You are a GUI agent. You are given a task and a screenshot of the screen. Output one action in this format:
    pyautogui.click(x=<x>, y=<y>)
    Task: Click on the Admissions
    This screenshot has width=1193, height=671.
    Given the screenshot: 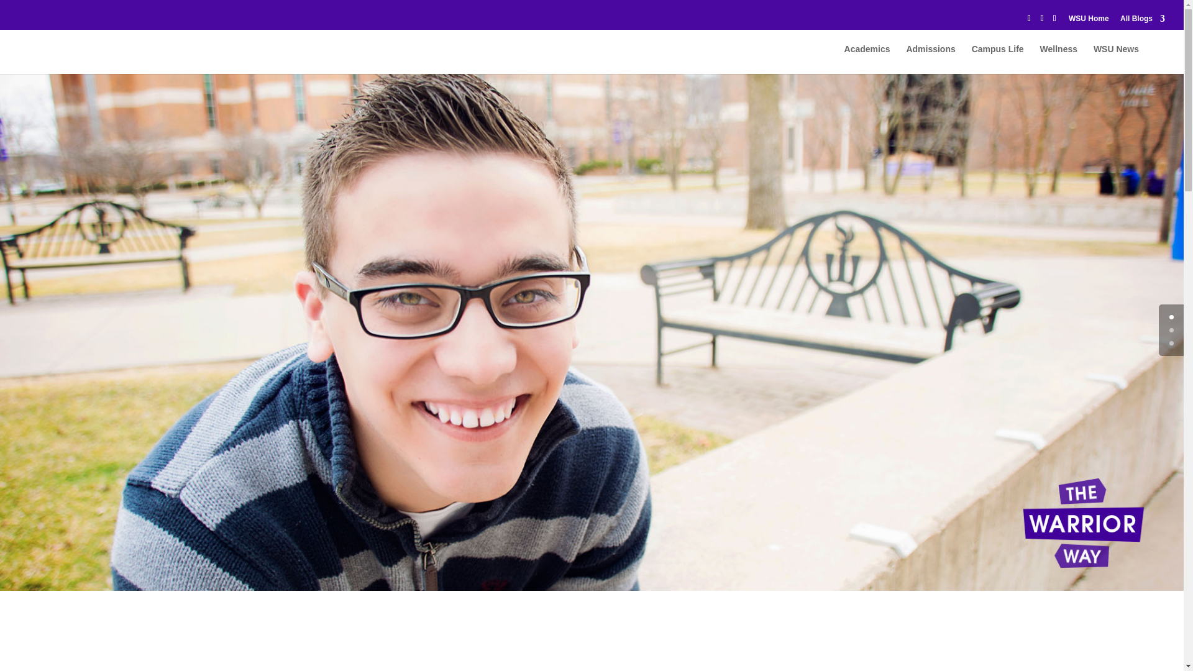 What is the action you would take?
    pyautogui.click(x=930, y=59)
    